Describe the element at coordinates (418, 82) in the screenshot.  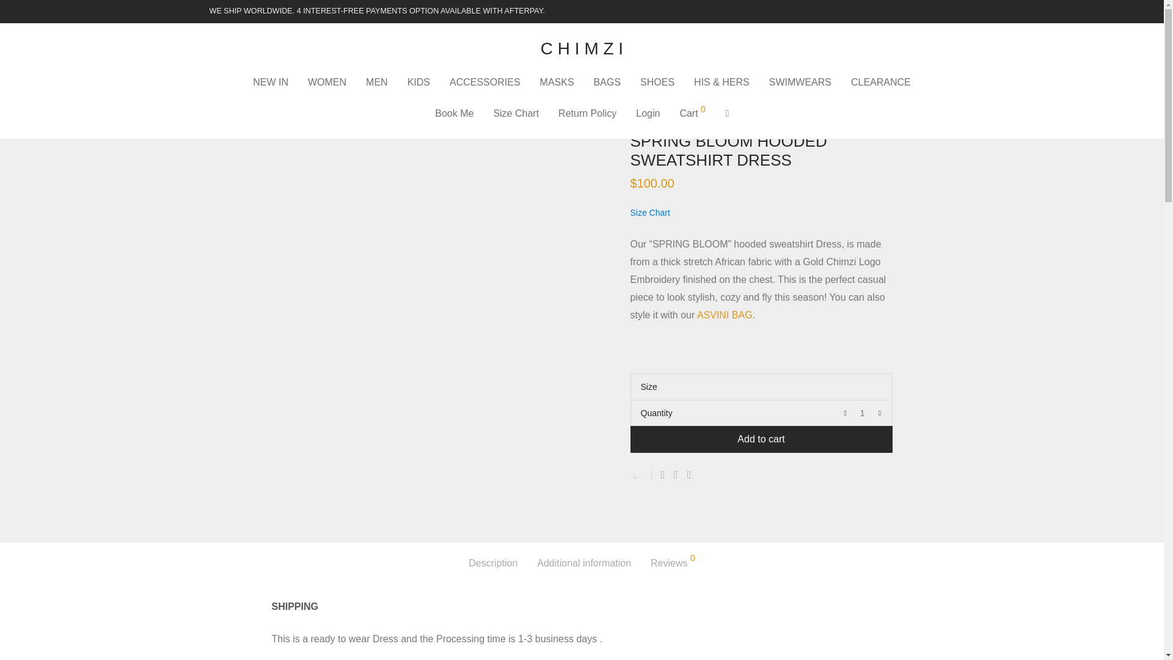
I see `KIDS` at that location.